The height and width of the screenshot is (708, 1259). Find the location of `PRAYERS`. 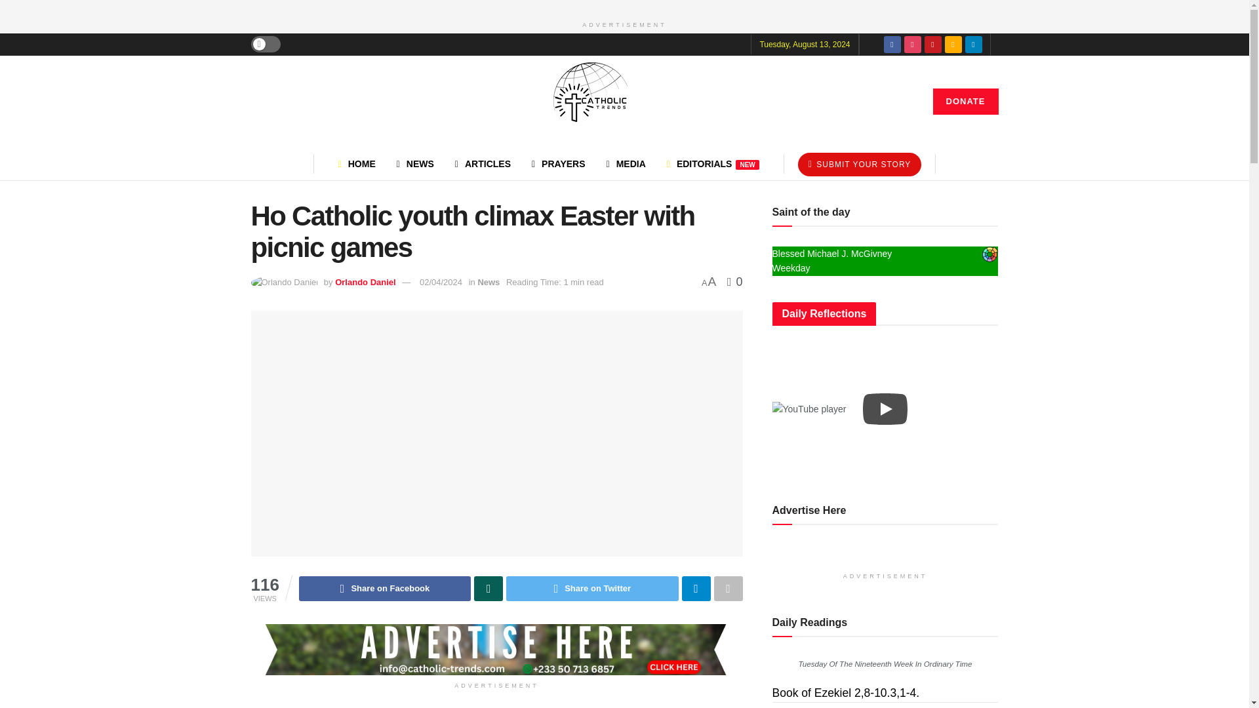

PRAYERS is located at coordinates (558, 164).